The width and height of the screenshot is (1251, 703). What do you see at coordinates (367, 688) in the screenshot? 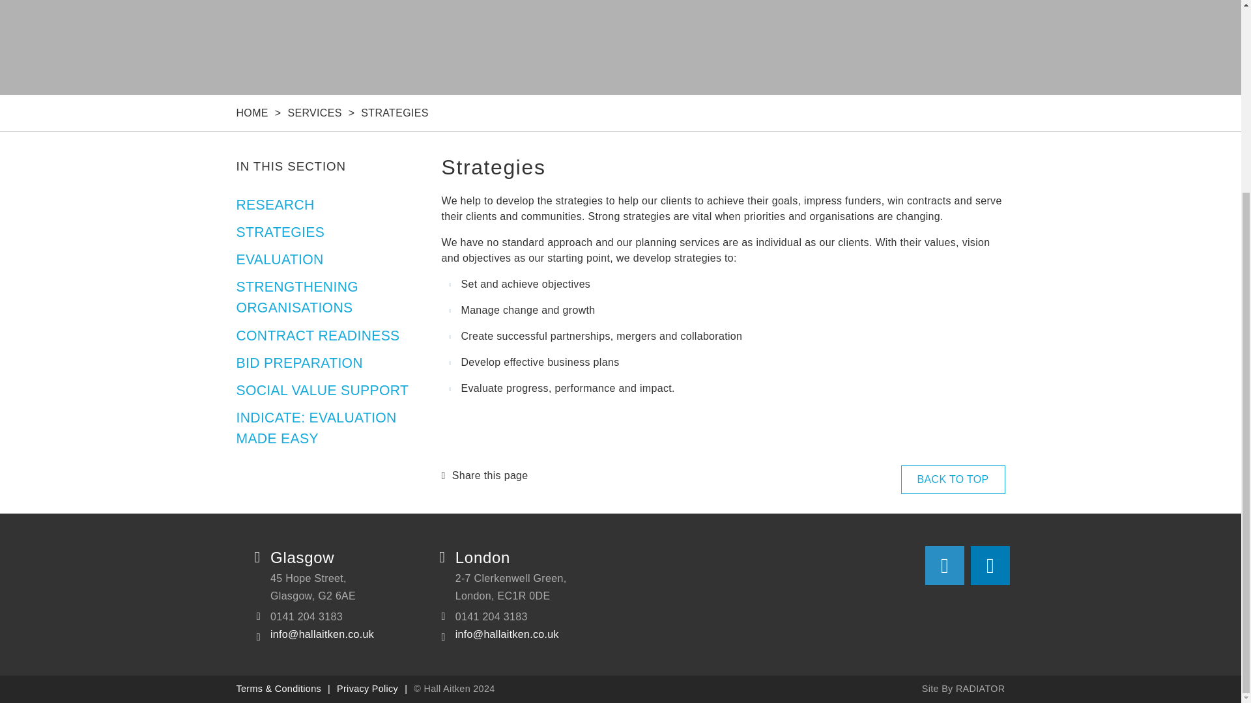
I see `Privacy Policy` at bounding box center [367, 688].